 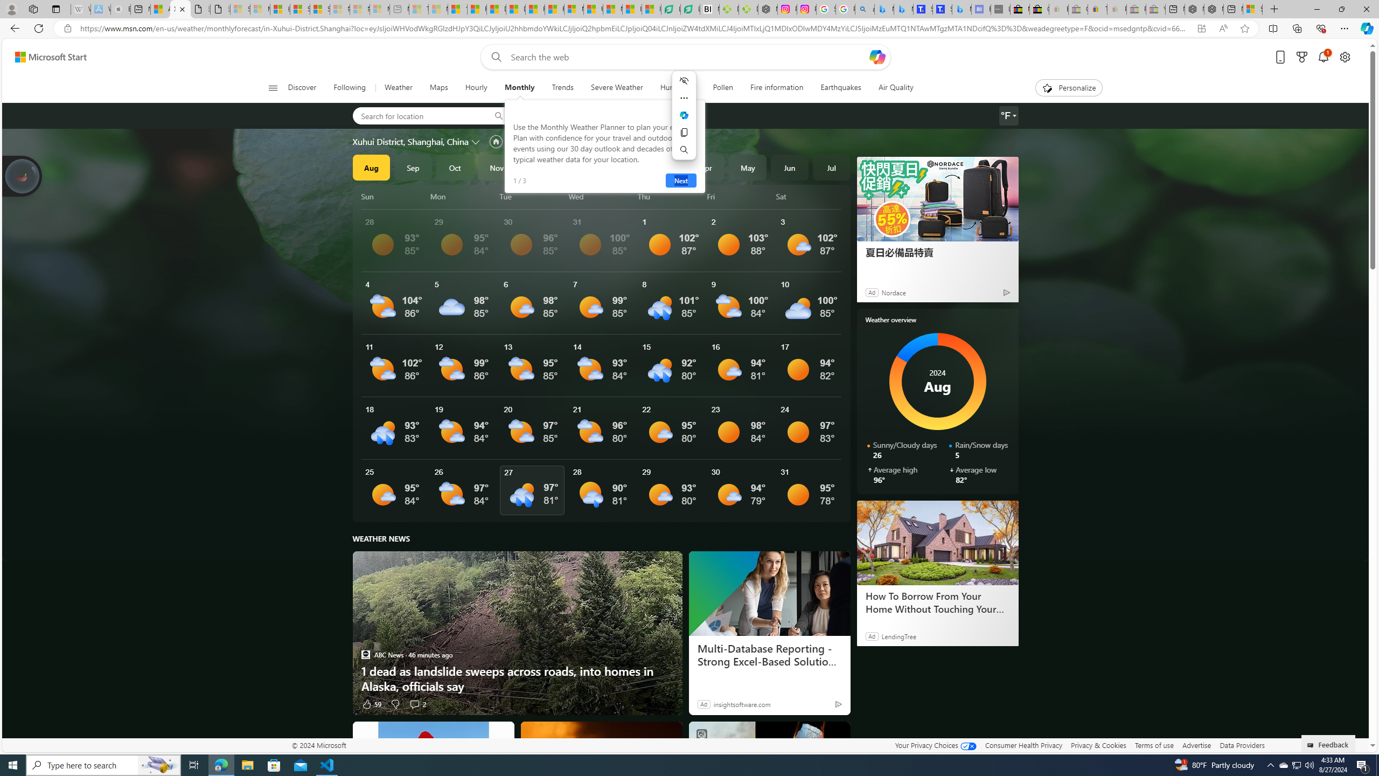 What do you see at coordinates (838, 704) in the screenshot?
I see `Ad Choice` at bounding box center [838, 704].